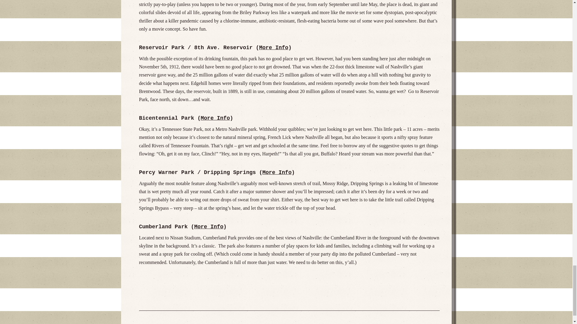 The image size is (577, 324). Describe the element at coordinates (215, 118) in the screenshot. I see `More Info` at that location.